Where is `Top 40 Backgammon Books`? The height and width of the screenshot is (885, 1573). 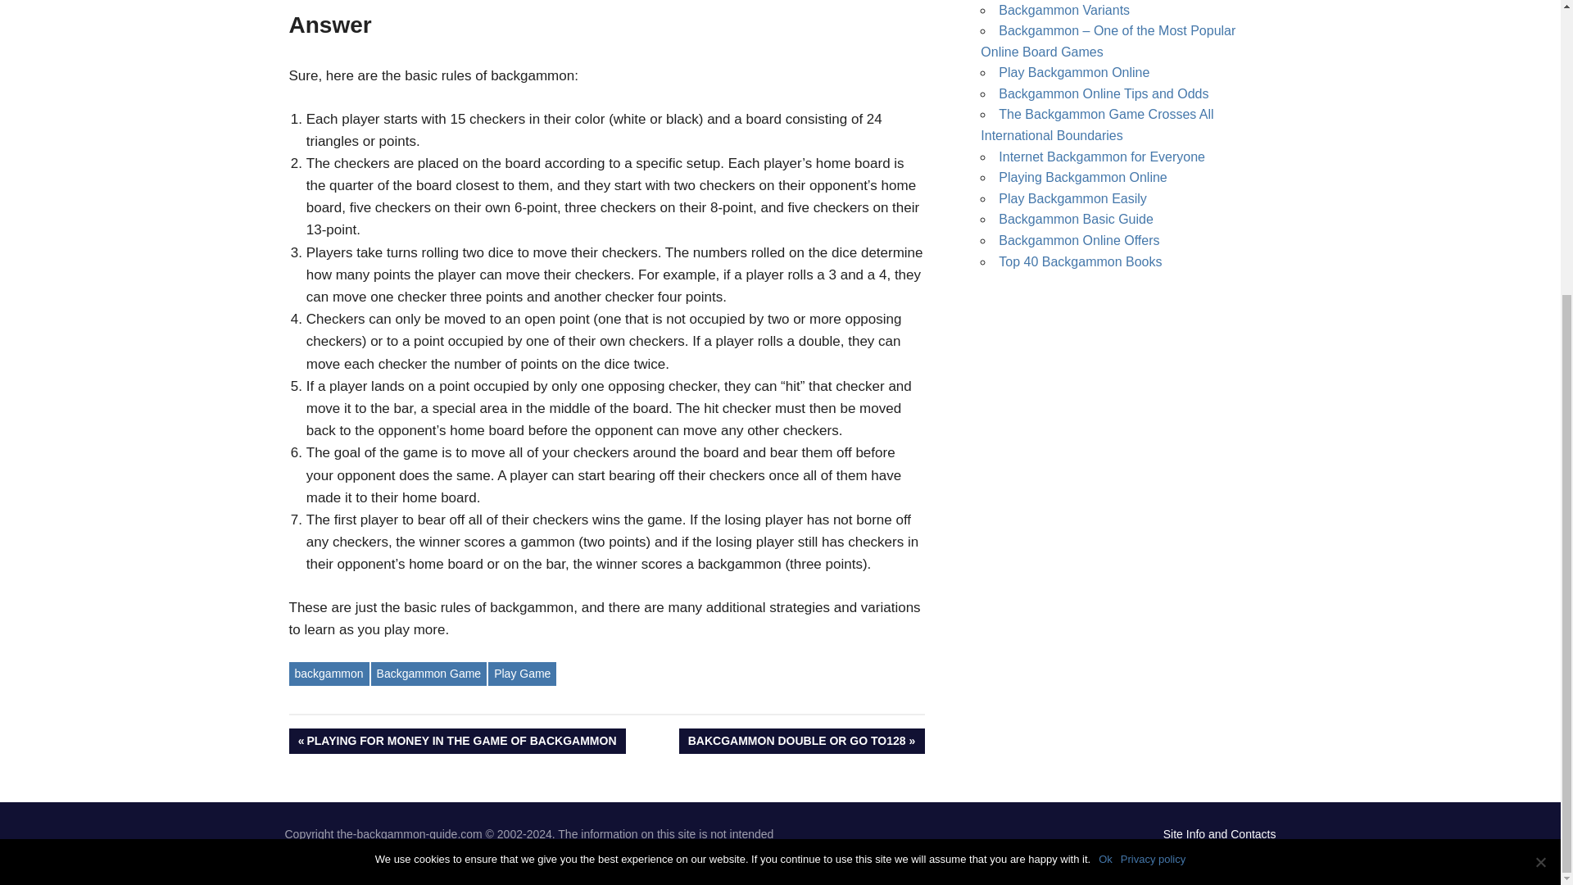
Top 40 Backgammon Books is located at coordinates (801, 741).